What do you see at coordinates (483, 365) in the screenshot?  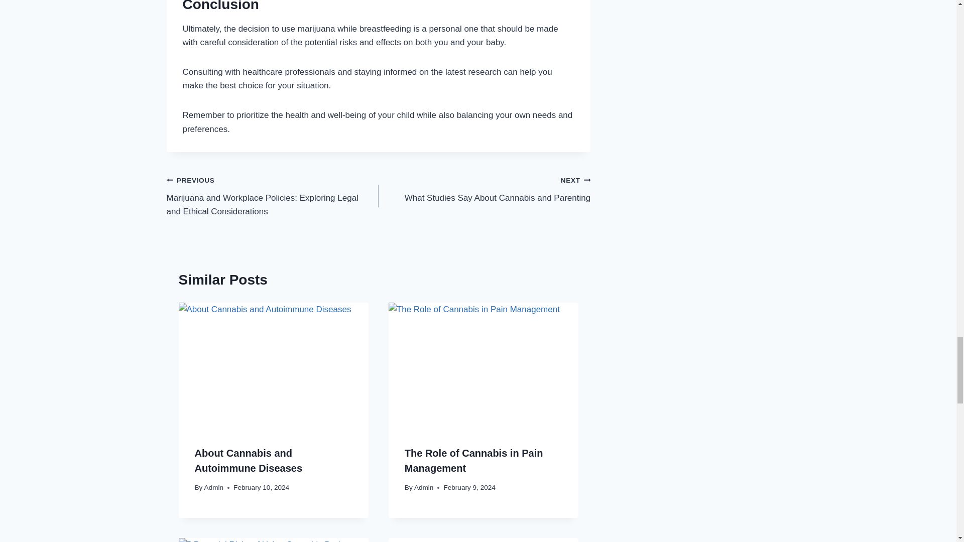 I see `The Role of Cannabis in Pain Management` at bounding box center [483, 365].